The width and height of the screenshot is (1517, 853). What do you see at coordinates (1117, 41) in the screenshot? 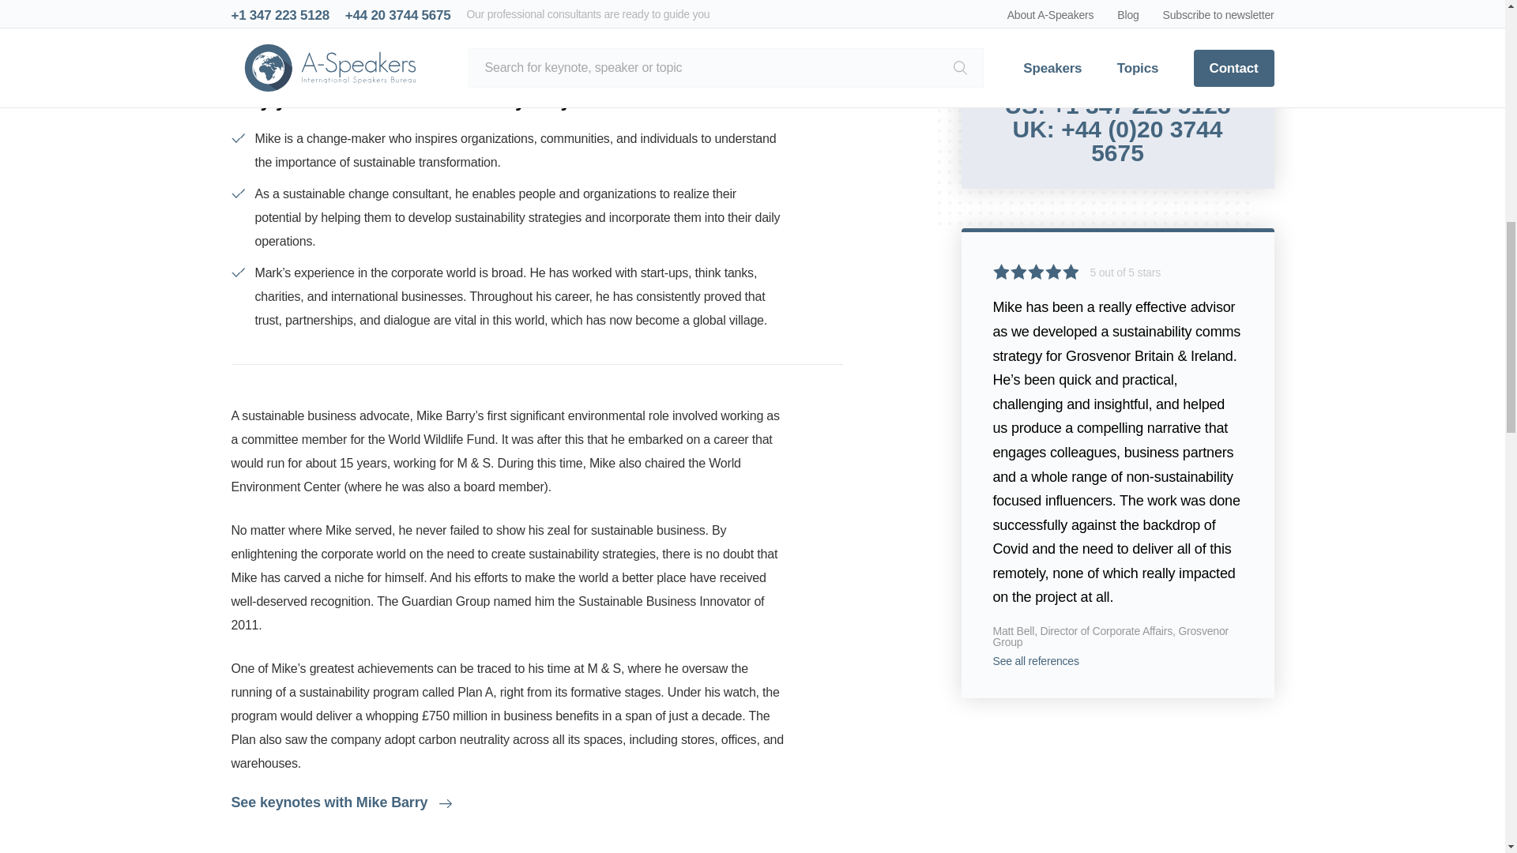
I see `Submit Request` at bounding box center [1117, 41].